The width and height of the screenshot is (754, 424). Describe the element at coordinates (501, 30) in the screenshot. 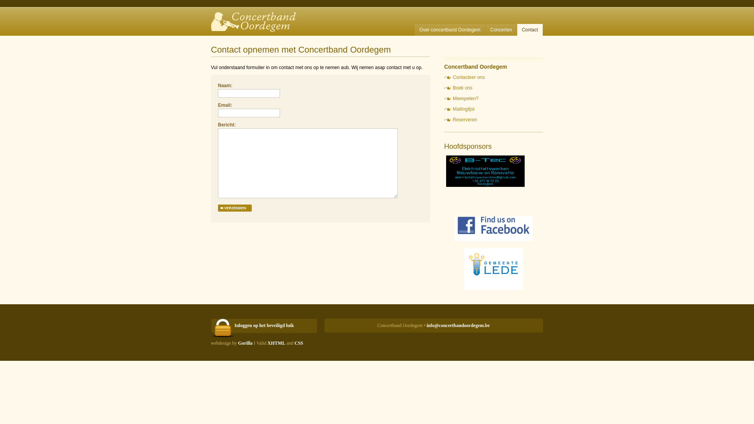

I see `Concerten` at that location.